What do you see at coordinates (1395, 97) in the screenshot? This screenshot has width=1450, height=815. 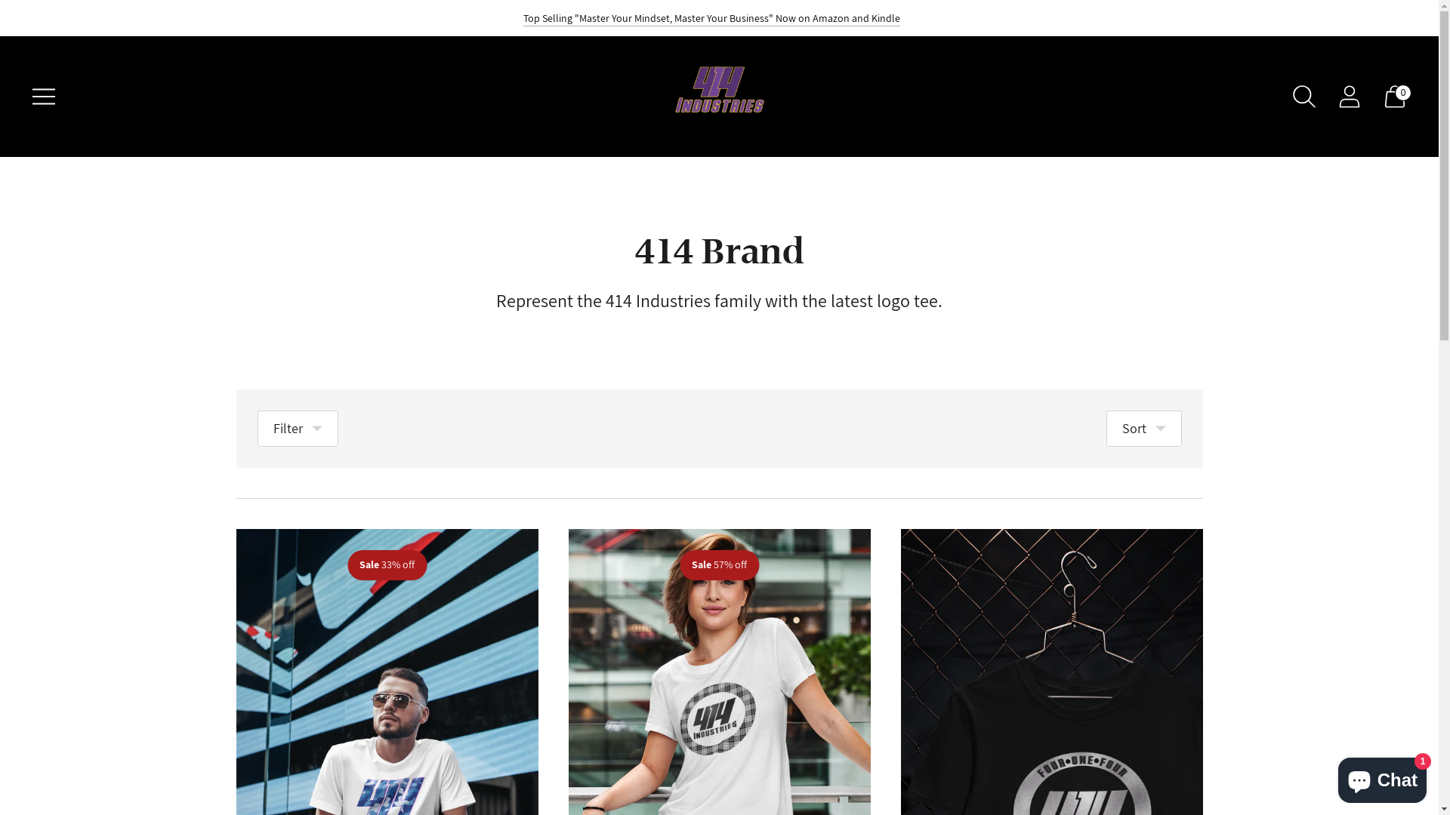 I see `0` at bounding box center [1395, 97].